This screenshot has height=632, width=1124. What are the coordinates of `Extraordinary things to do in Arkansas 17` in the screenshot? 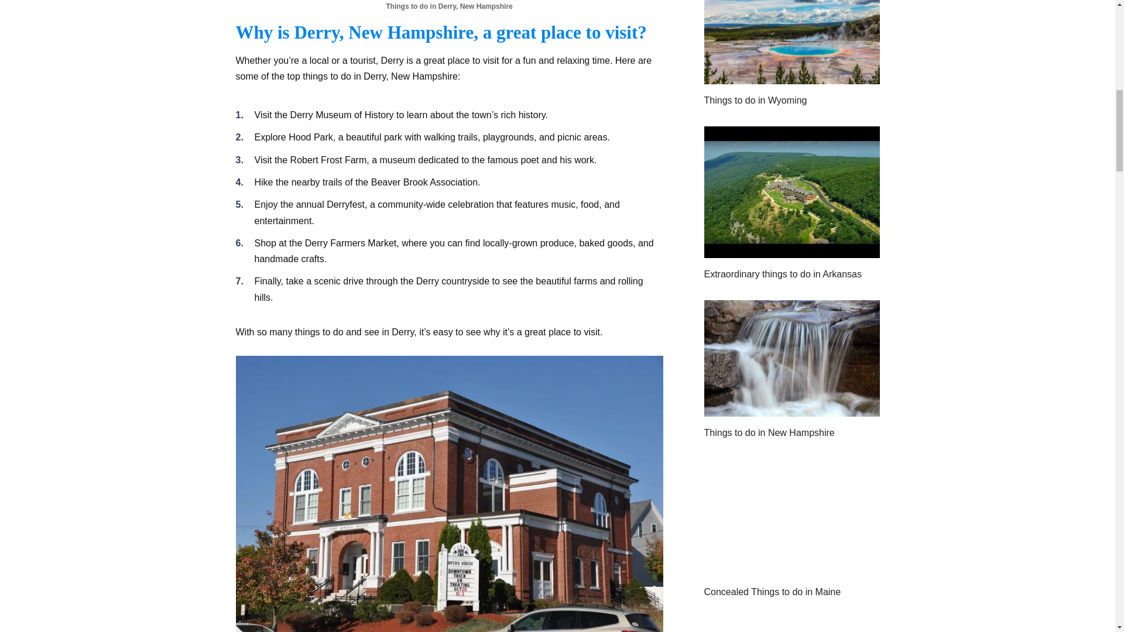 It's located at (791, 192).